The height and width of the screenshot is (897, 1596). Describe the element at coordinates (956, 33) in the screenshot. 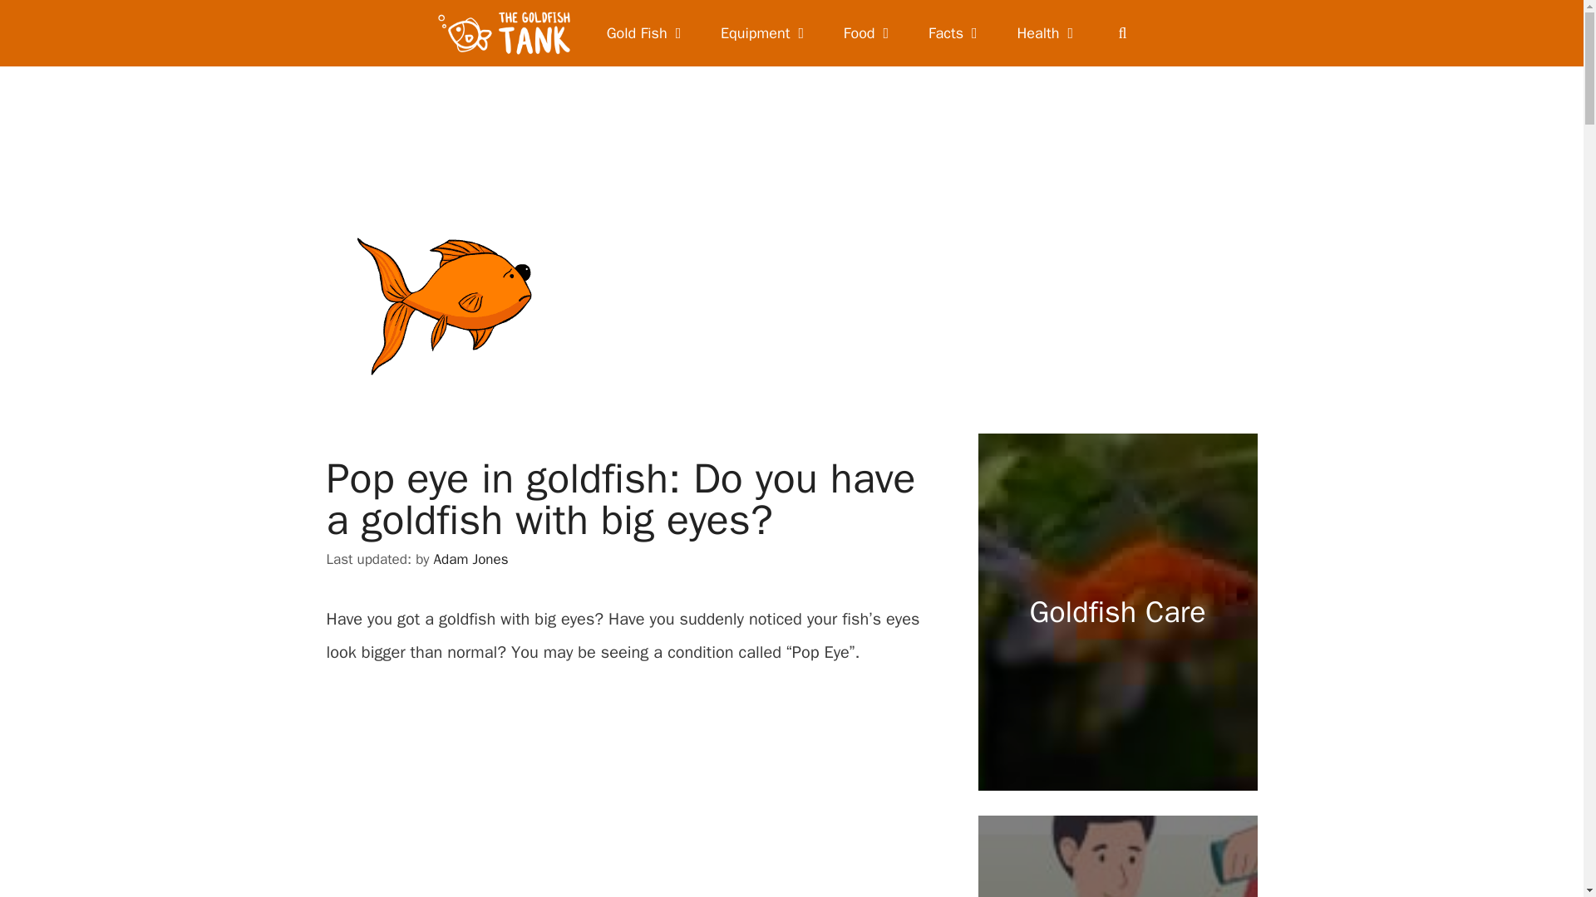

I see `Facts` at that location.